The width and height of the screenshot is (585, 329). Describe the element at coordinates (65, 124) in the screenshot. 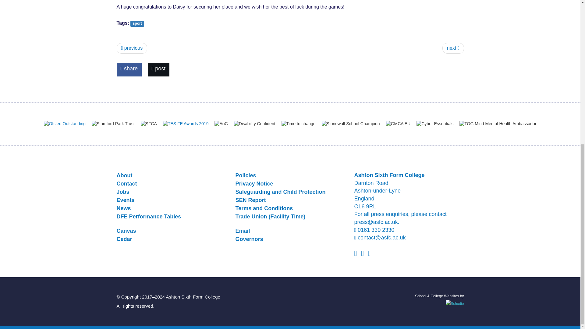

I see `Ofsted Outstanding` at that location.